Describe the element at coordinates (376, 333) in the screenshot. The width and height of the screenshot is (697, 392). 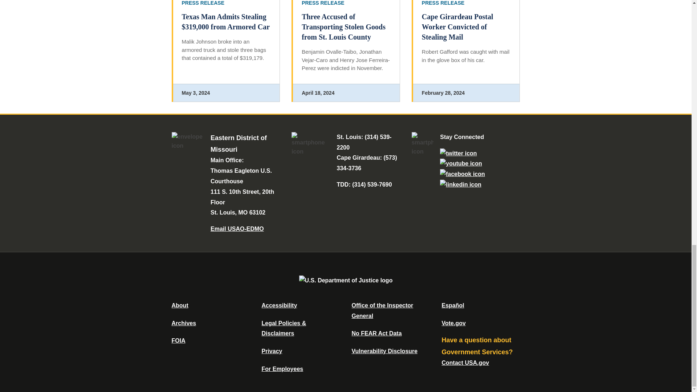
I see `Data Posted Pursuant To The No Fear Act` at that location.